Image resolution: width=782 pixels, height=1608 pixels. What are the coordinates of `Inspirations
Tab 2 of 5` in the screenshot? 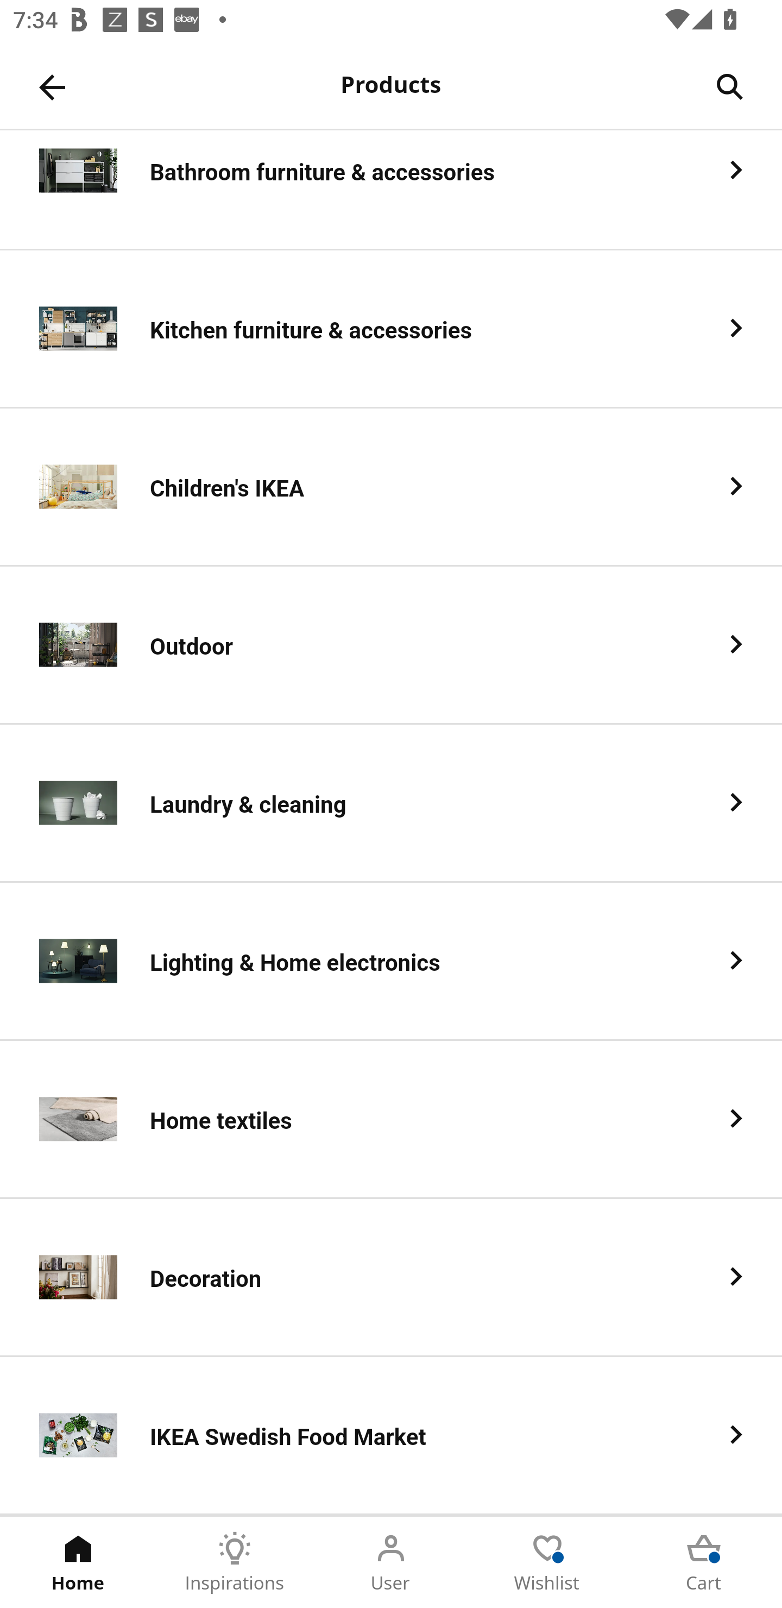 It's located at (235, 1562).